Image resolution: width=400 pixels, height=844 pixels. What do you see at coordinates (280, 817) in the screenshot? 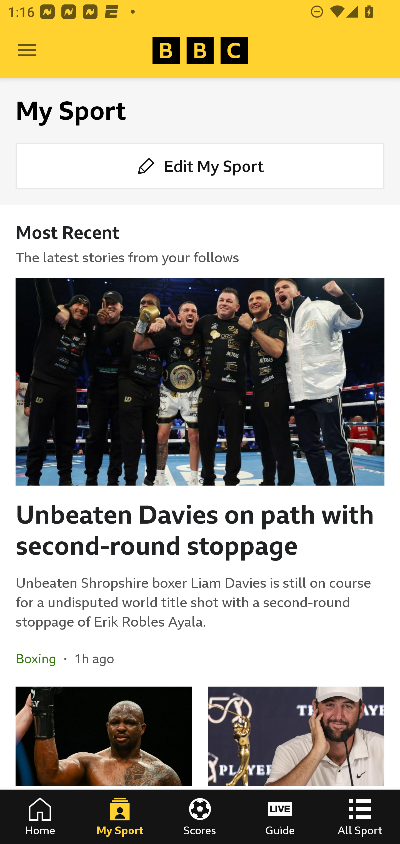
I see `Guide` at bounding box center [280, 817].